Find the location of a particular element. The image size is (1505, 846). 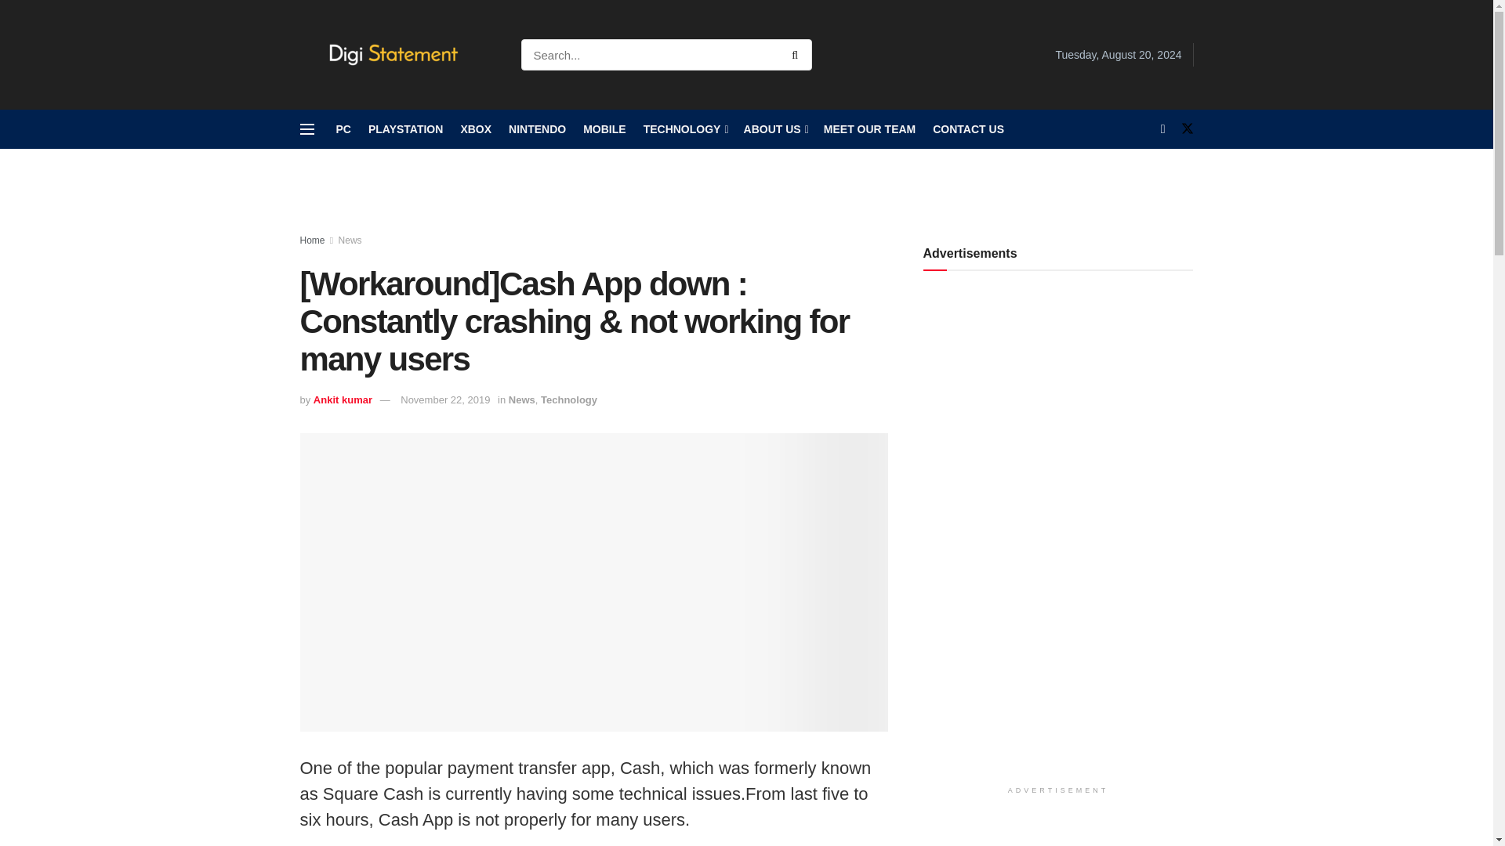

ABOUT US is located at coordinates (774, 129).